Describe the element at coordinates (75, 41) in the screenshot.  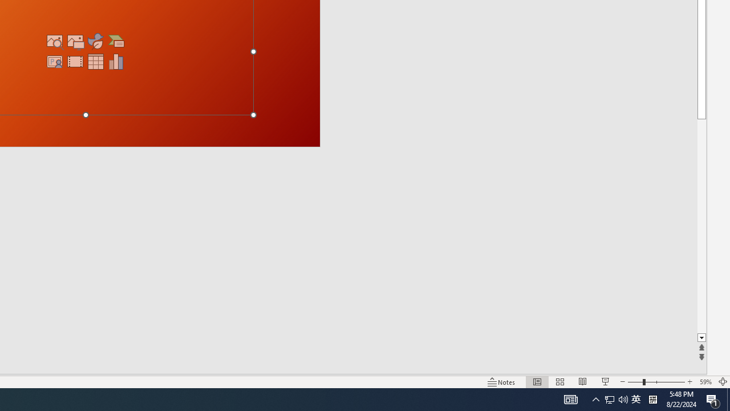
I see `Pictures` at that location.